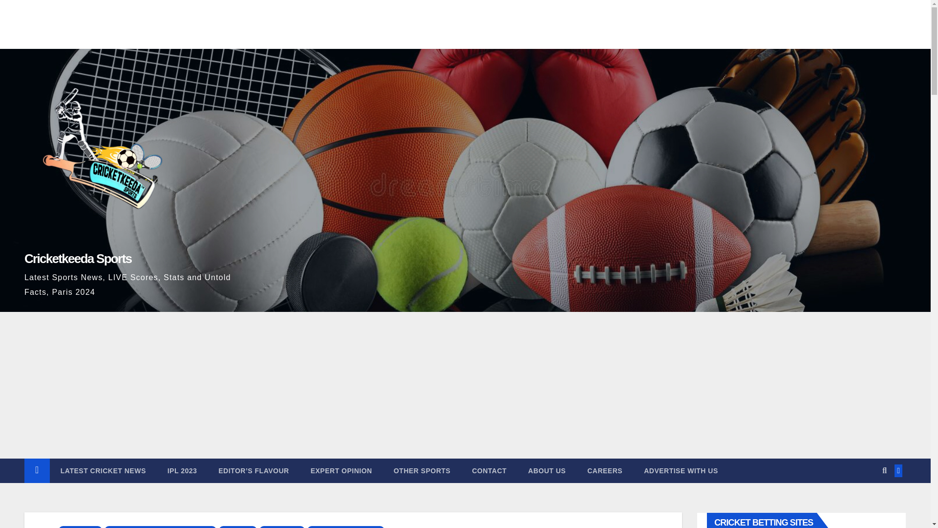  What do you see at coordinates (681, 471) in the screenshot?
I see `ADVERTISE WITH US` at bounding box center [681, 471].